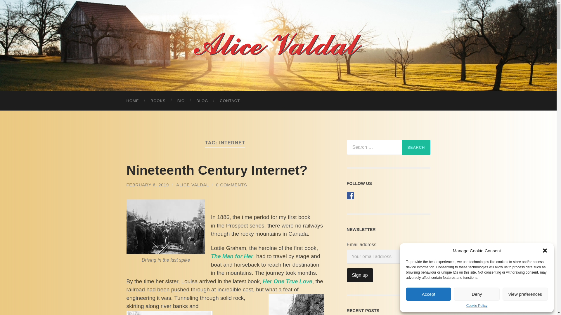 This screenshot has height=315, width=561. I want to click on View preferences, so click(525, 294).